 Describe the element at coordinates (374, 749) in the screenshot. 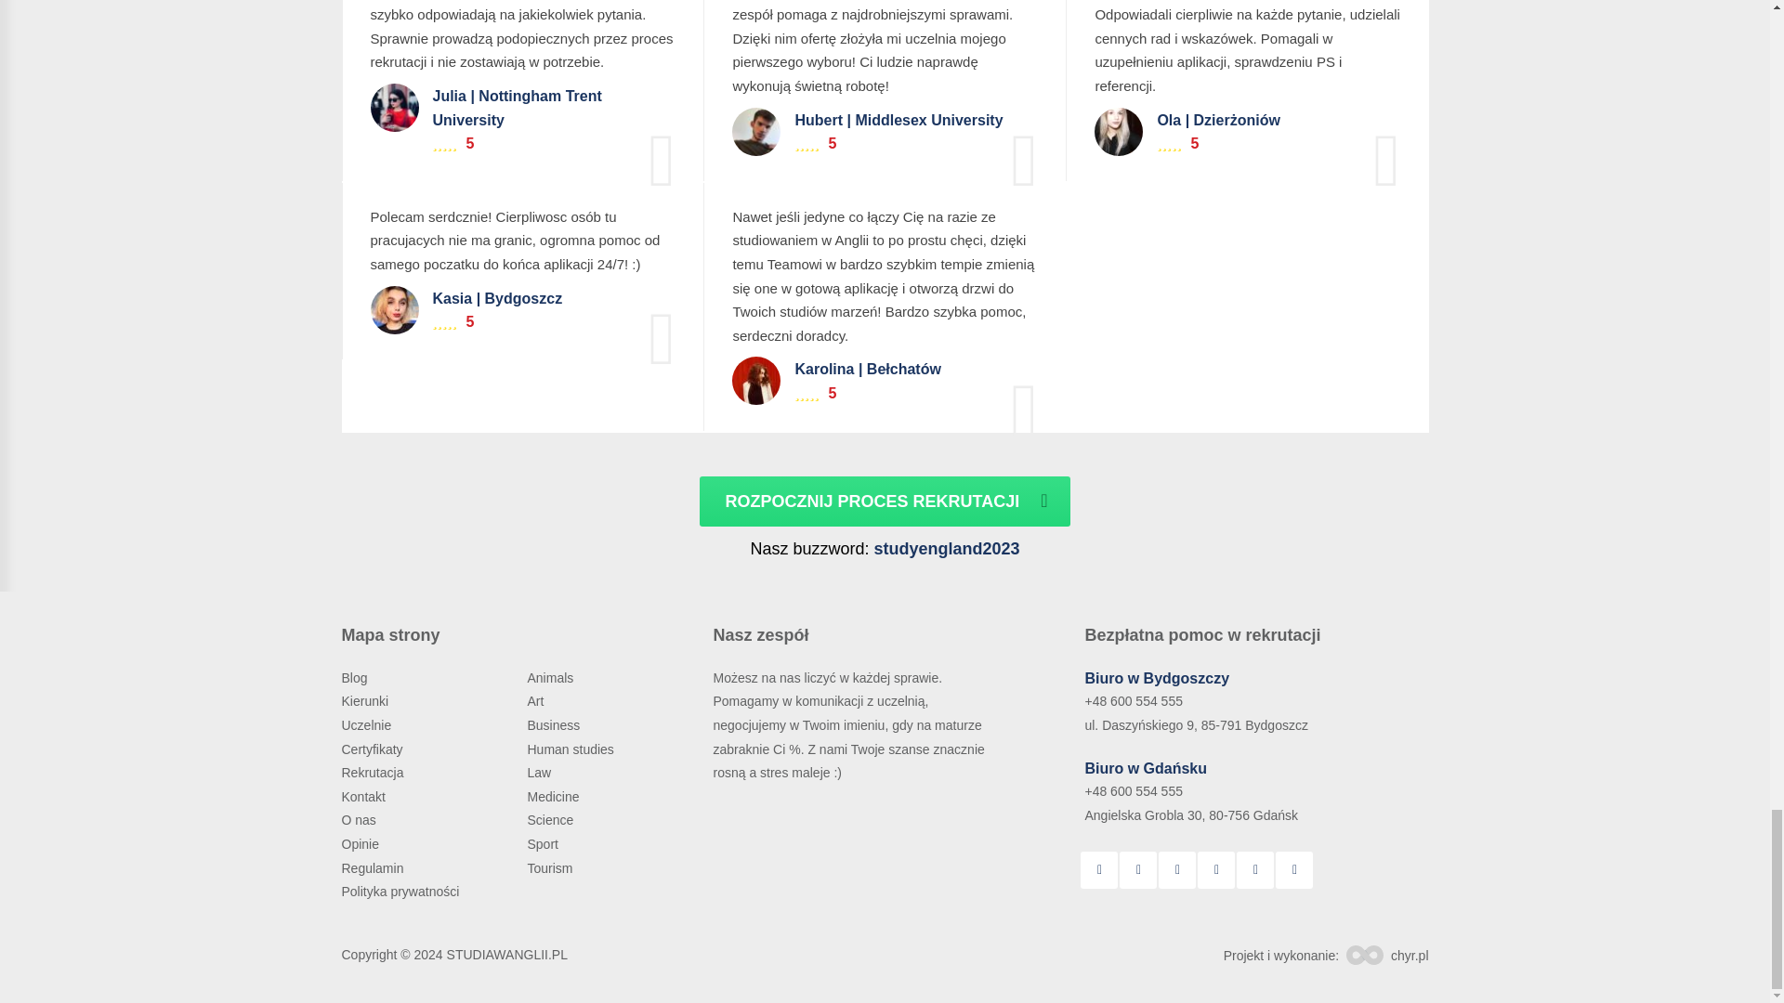

I see `Certyfikaty` at that location.